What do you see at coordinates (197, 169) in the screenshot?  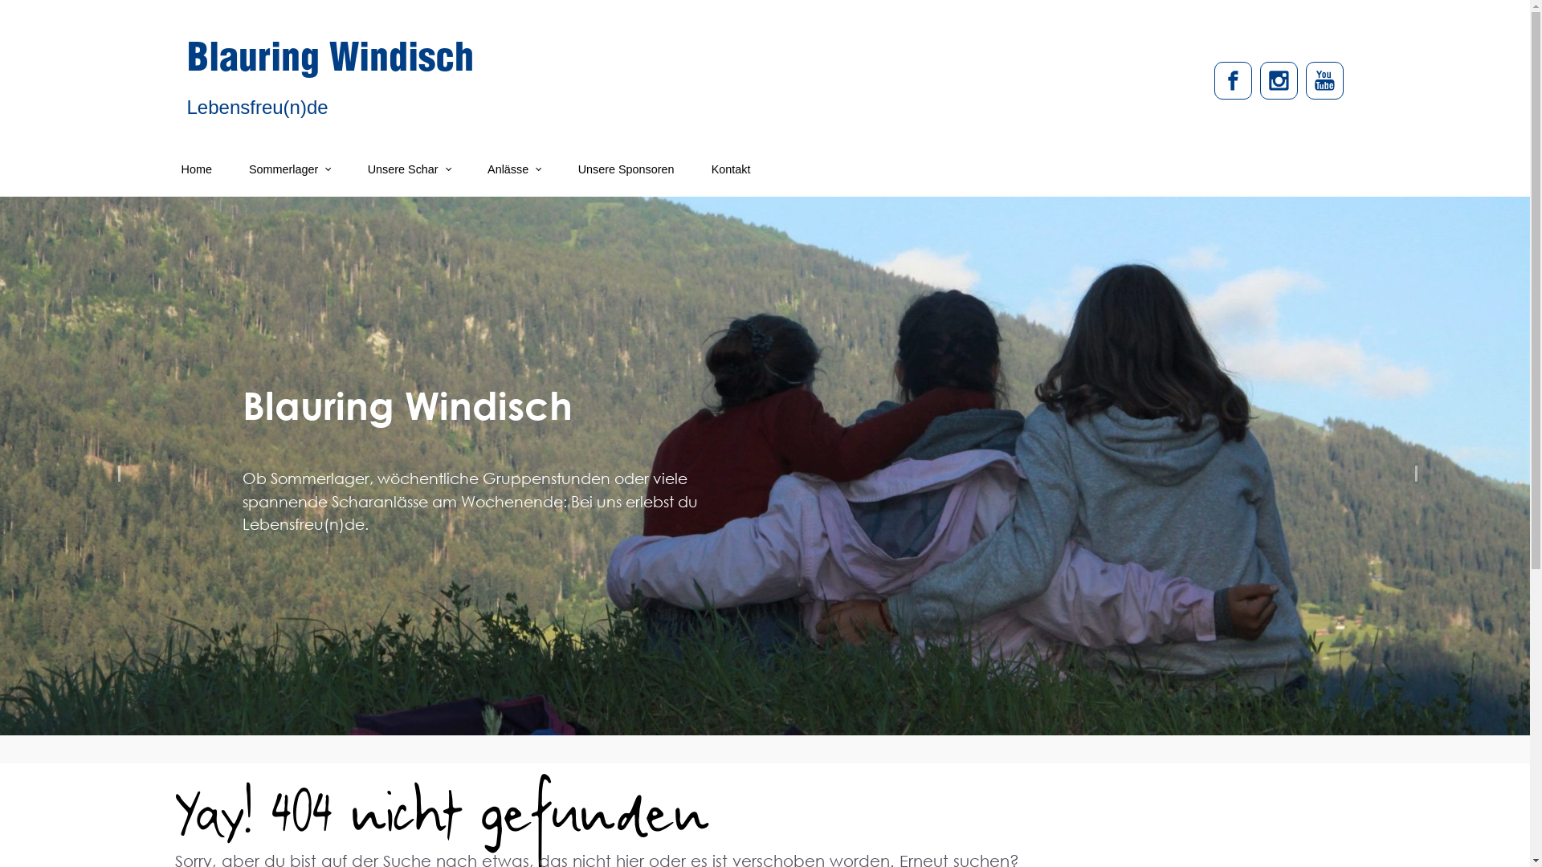 I see `Home` at bounding box center [197, 169].